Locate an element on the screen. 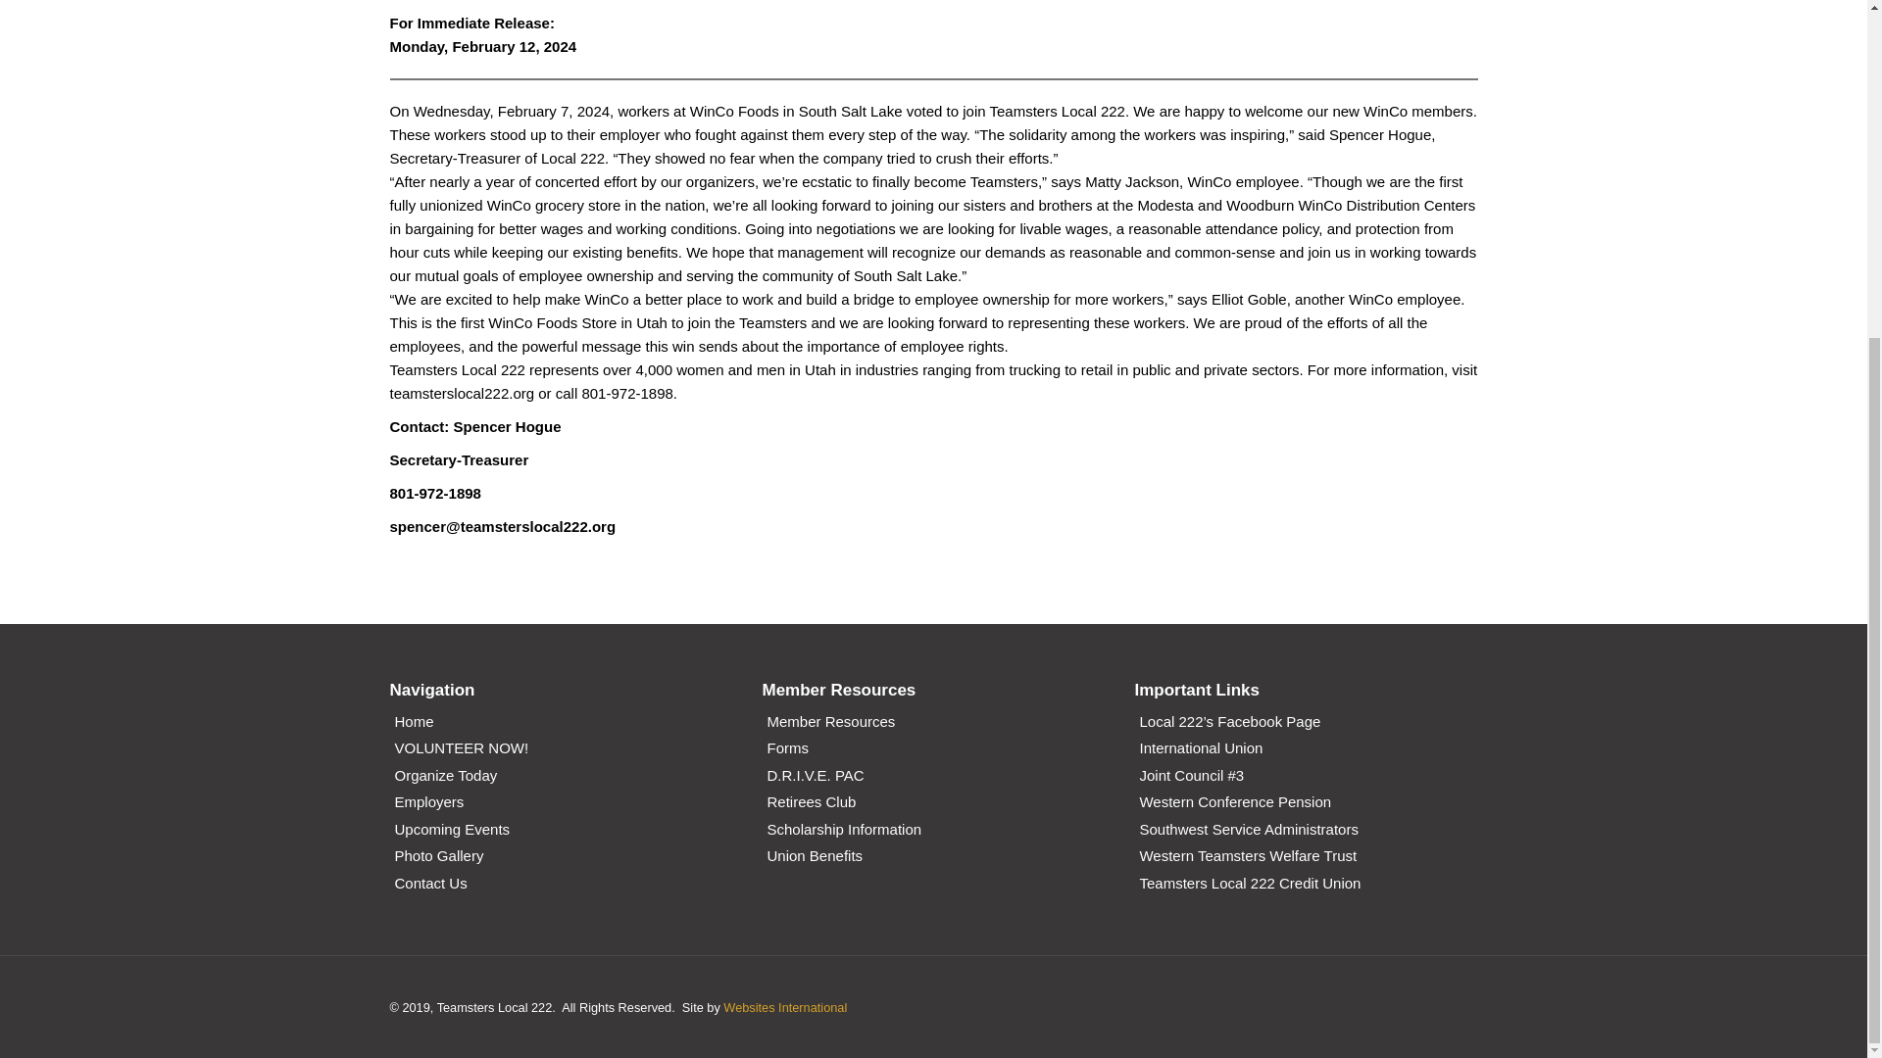 This screenshot has width=1882, height=1058. Contact Us is located at coordinates (429, 886).